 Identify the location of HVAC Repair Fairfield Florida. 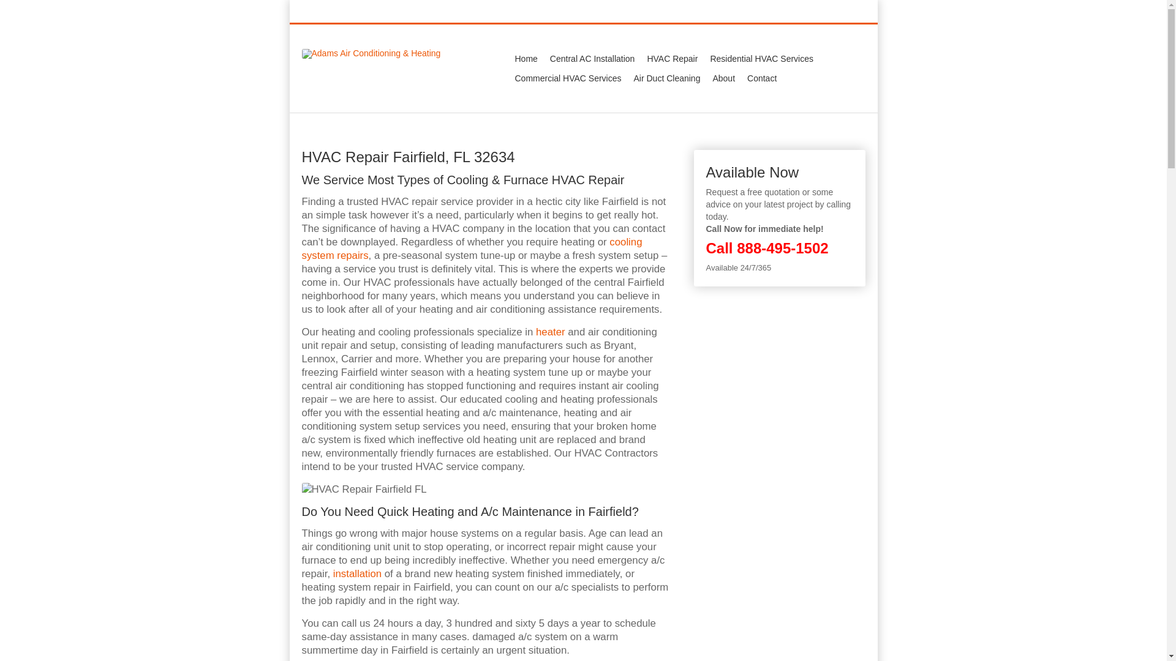
(363, 490).